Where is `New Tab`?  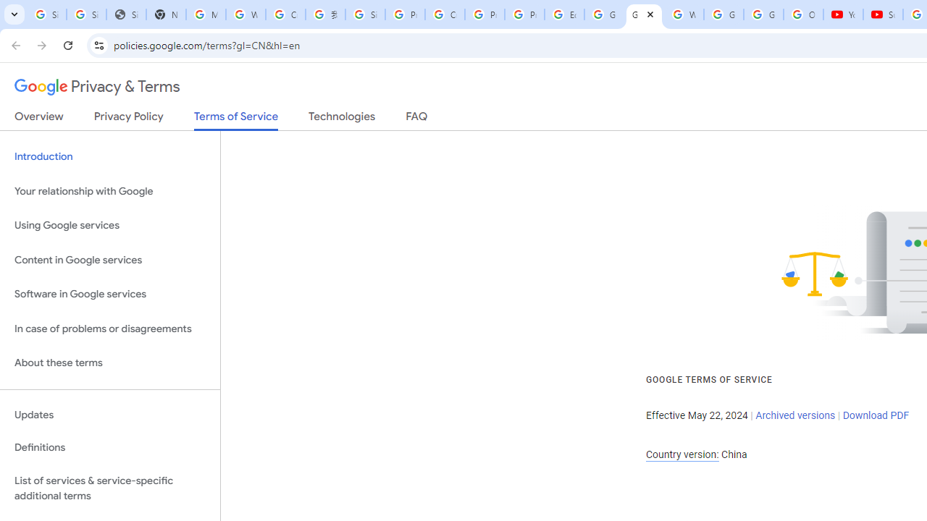
New Tab is located at coordinates (167, 14).